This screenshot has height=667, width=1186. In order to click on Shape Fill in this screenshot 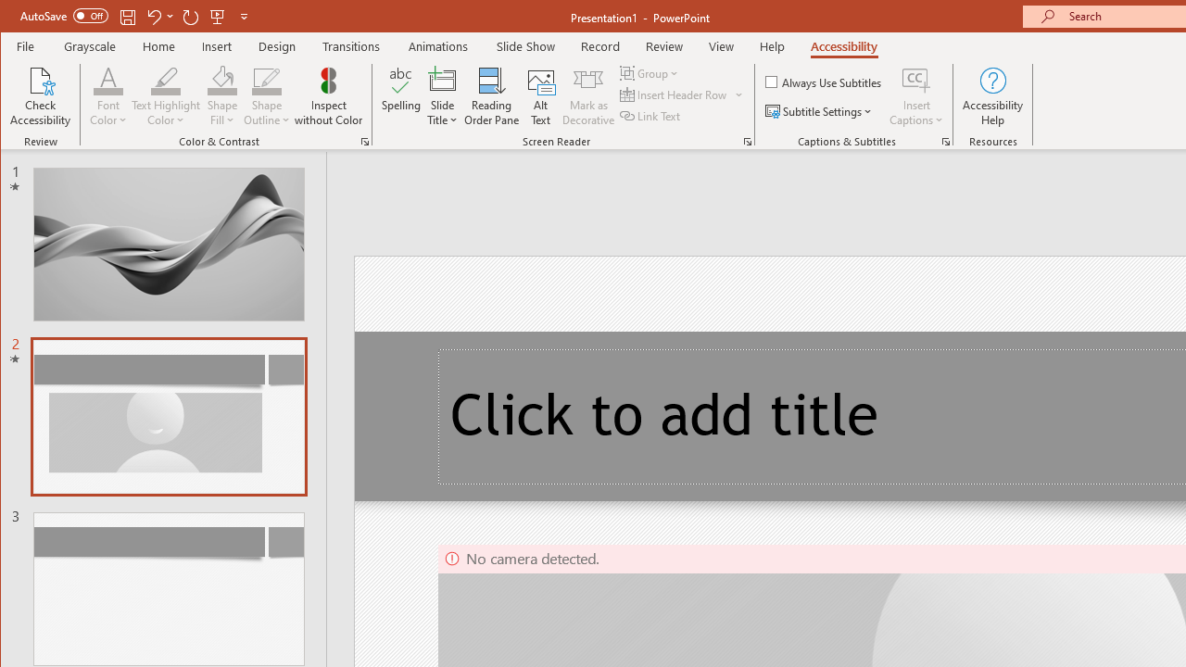, I will do `click(222, 96)`.